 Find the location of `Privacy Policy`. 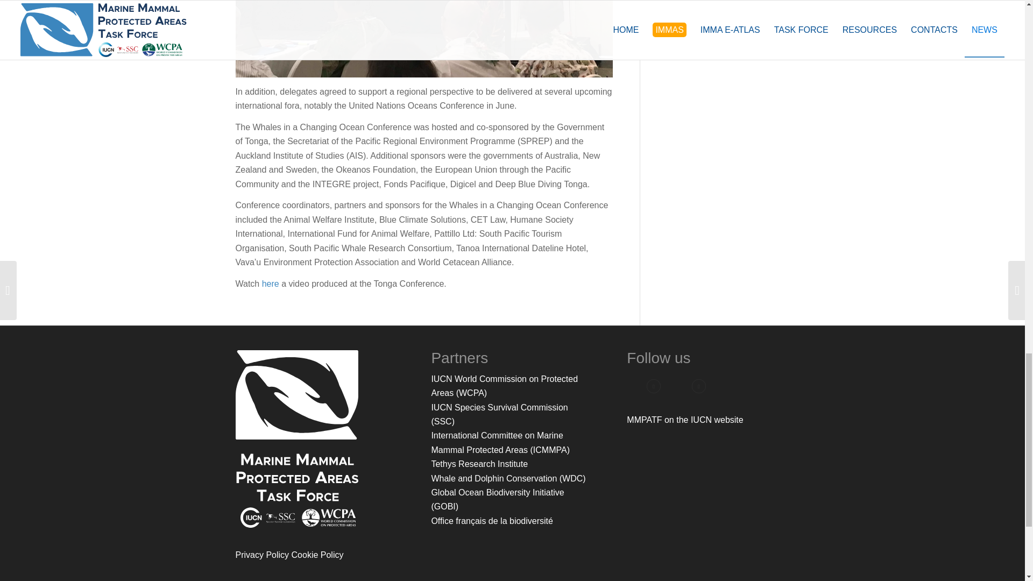

Privacy Policy is located at coordinates (262, 555).